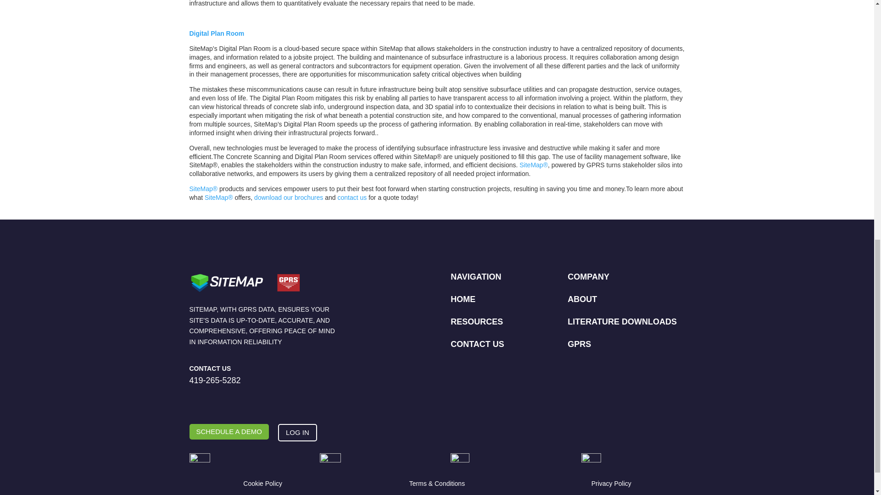  What do you see at coordinates (579, 344) in the screenshot?
I see `GPRS` at bounding box center [579, 344].